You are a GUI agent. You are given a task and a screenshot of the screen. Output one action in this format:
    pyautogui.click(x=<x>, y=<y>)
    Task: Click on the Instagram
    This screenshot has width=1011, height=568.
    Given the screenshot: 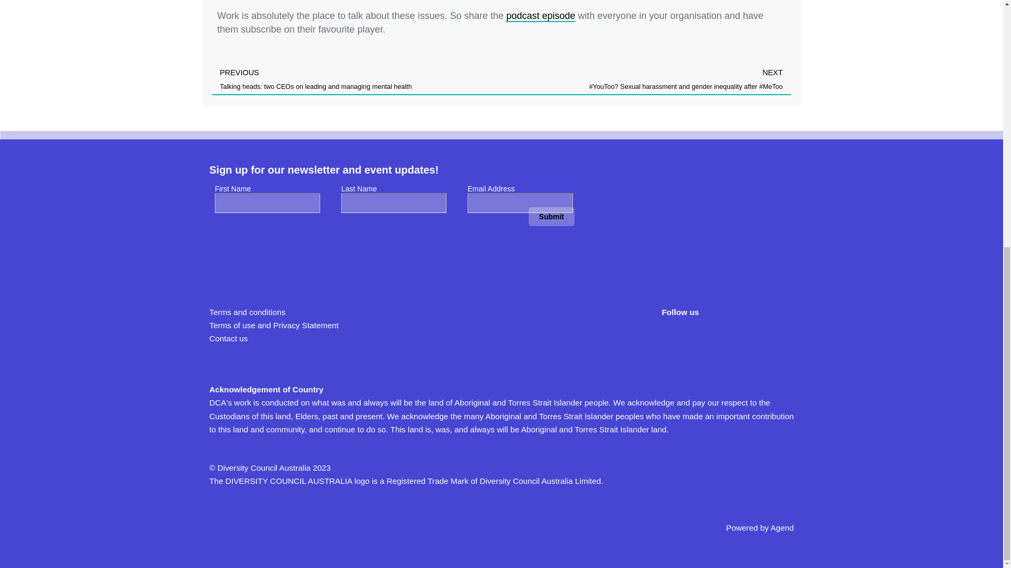 What is the action you would take?
    pyautogui.click(x=764, y=338)
    